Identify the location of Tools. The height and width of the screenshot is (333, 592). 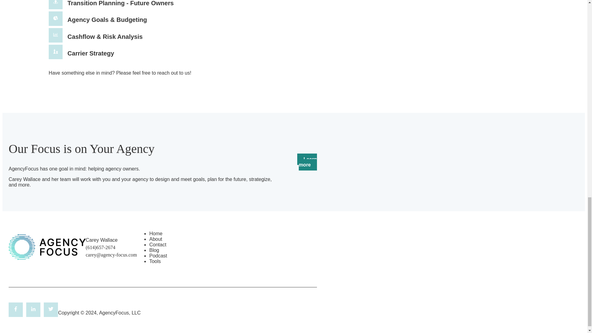
(155, 261).